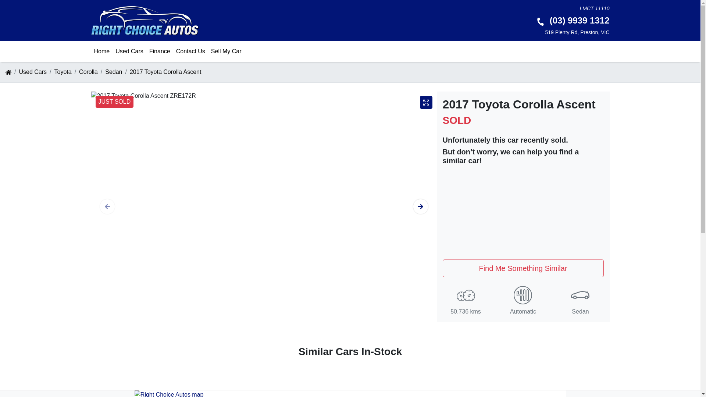  What do you see at coordinates (102, 51) in the screenshot?
I see `Home` at bounding box center [102, 51].